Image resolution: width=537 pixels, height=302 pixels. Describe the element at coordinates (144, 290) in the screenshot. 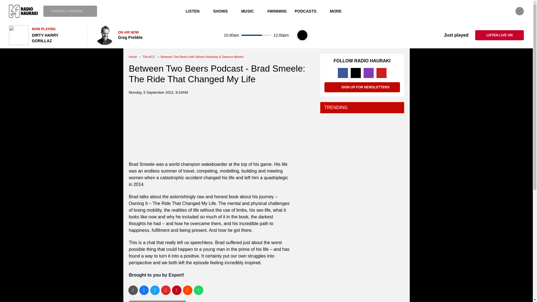

I see `Share with facebook` at that location.